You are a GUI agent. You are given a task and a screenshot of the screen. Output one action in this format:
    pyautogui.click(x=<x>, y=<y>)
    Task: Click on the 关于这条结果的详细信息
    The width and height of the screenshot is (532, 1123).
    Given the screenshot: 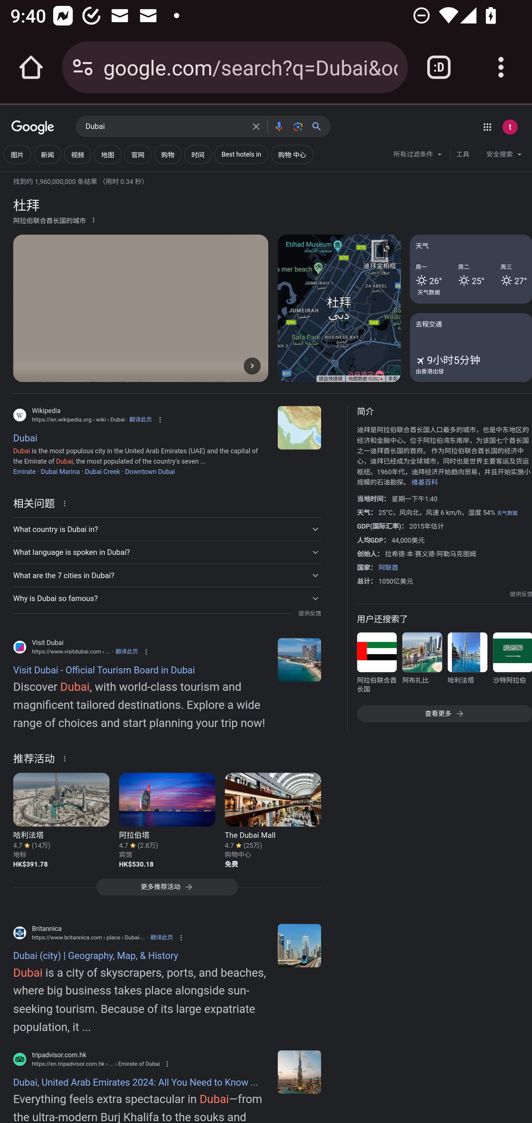 What is the action you would take?
    pyautogui.click(x=67, y=502)
    